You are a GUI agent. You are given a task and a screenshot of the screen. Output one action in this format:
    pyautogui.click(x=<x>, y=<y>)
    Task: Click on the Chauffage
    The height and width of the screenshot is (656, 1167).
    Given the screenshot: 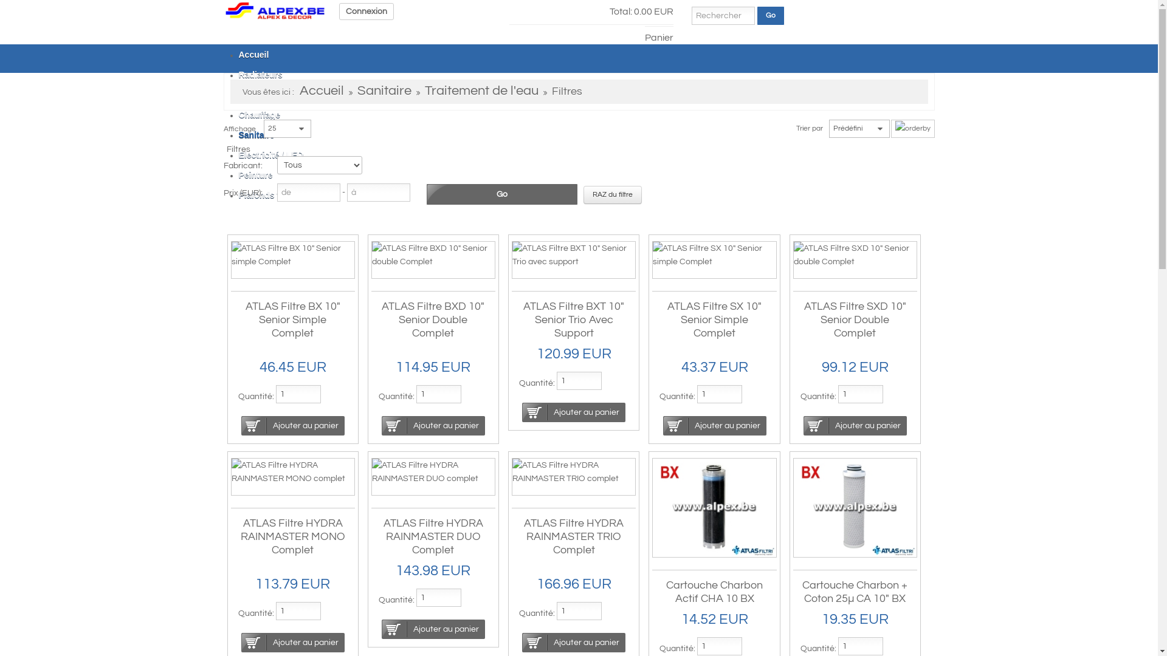 What is the action you would take?
    pyautogui.click(x=259, y=115)
    